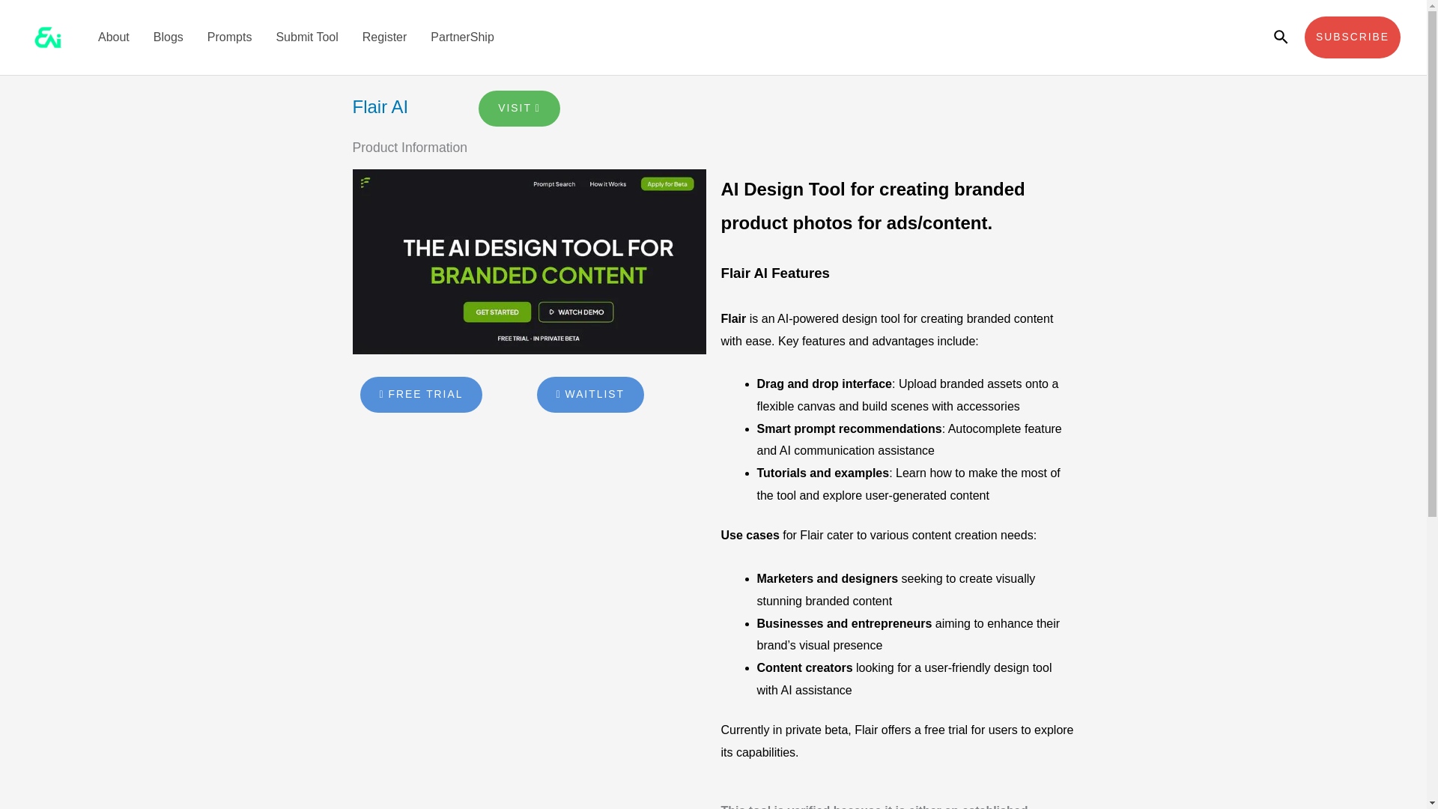 This screenshot has width=1438, height=809. I want to click on VISIT, so click(520, 108).